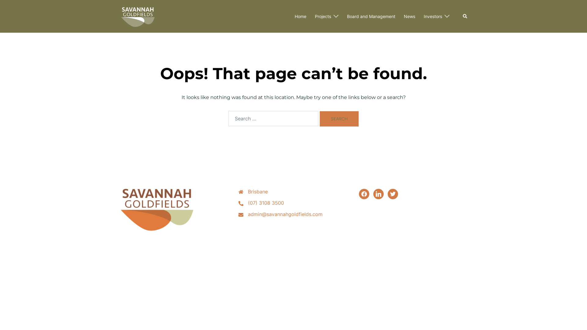 The image size is (587, 330). I want to click on facebook, so click(364, 194).